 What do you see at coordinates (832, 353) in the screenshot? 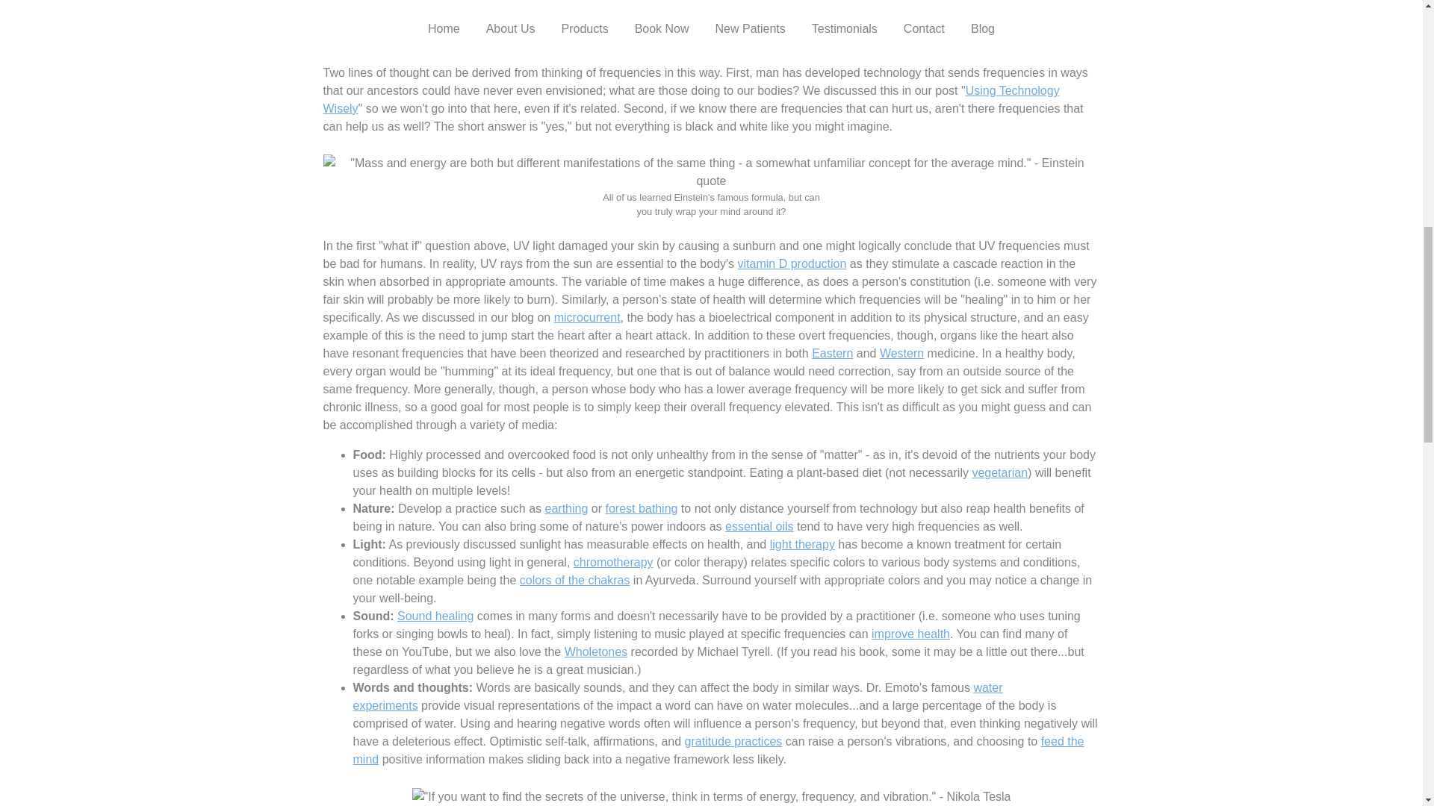
I see `Eastern` at bounding box center [832, 353].